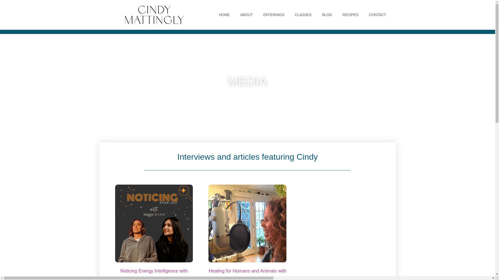 The height and width of the screenshot is (280, 499). I want to click on OFFERINGS, so click(274, 15).